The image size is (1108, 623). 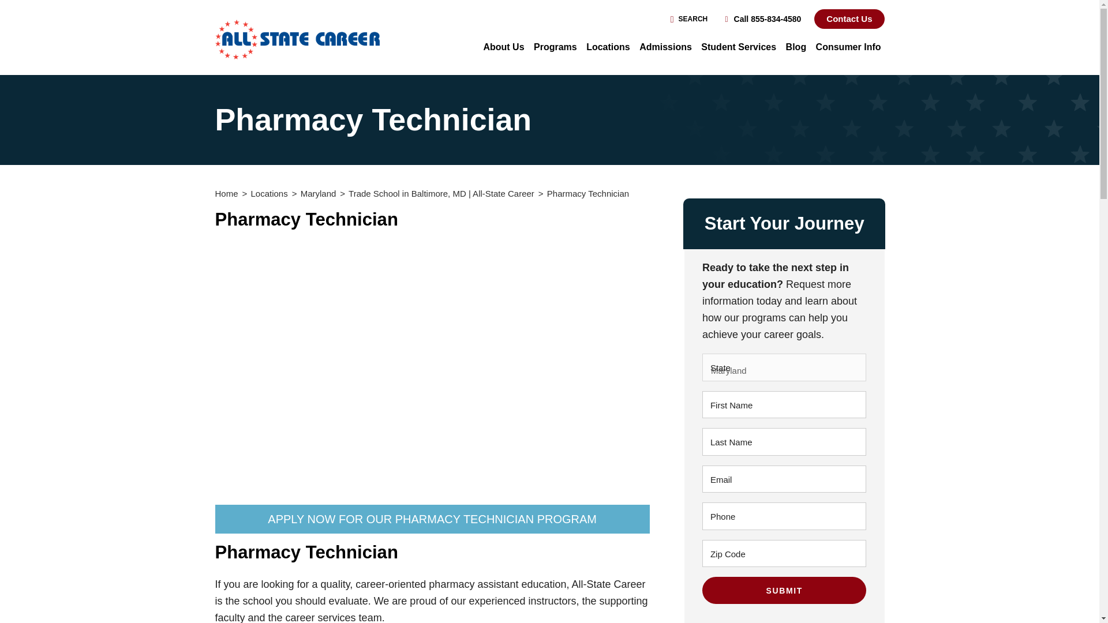 I want to click on Call 855-834-4580, so click(x=763, y=19).